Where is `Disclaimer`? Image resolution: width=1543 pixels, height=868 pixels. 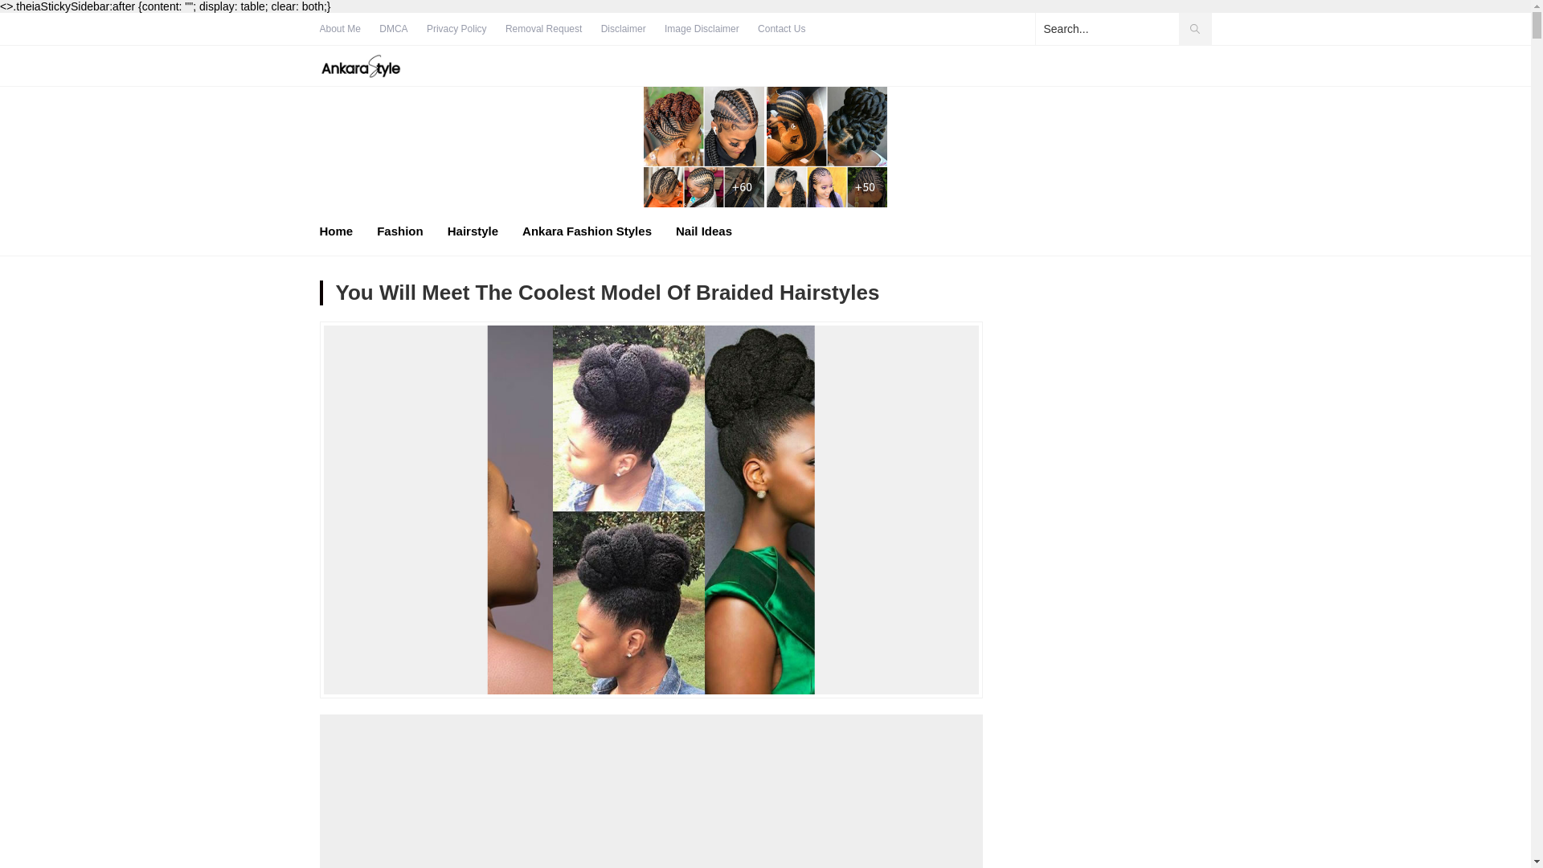 Disclaimer is located at coordinates (624, 29).